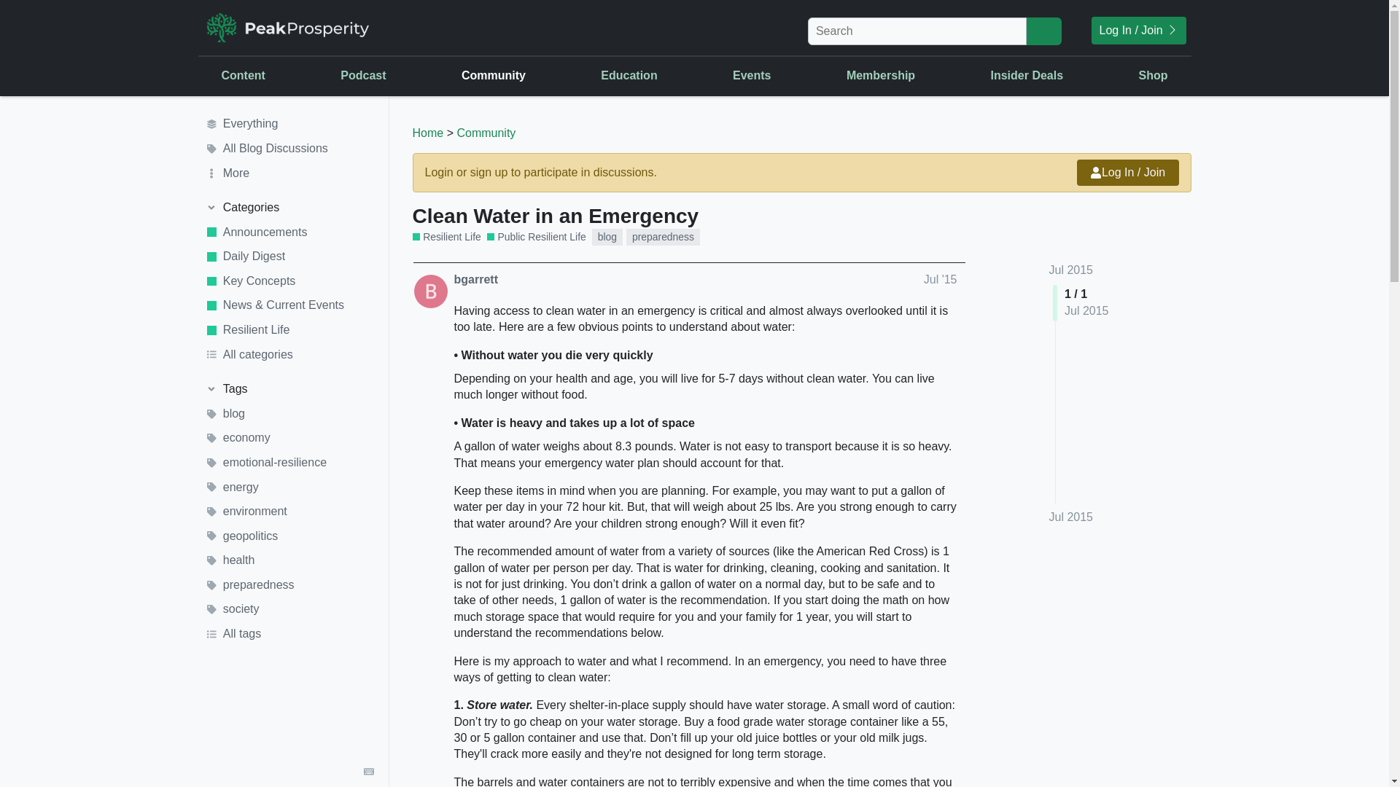  I want to click on Everything, so click(289, 124).